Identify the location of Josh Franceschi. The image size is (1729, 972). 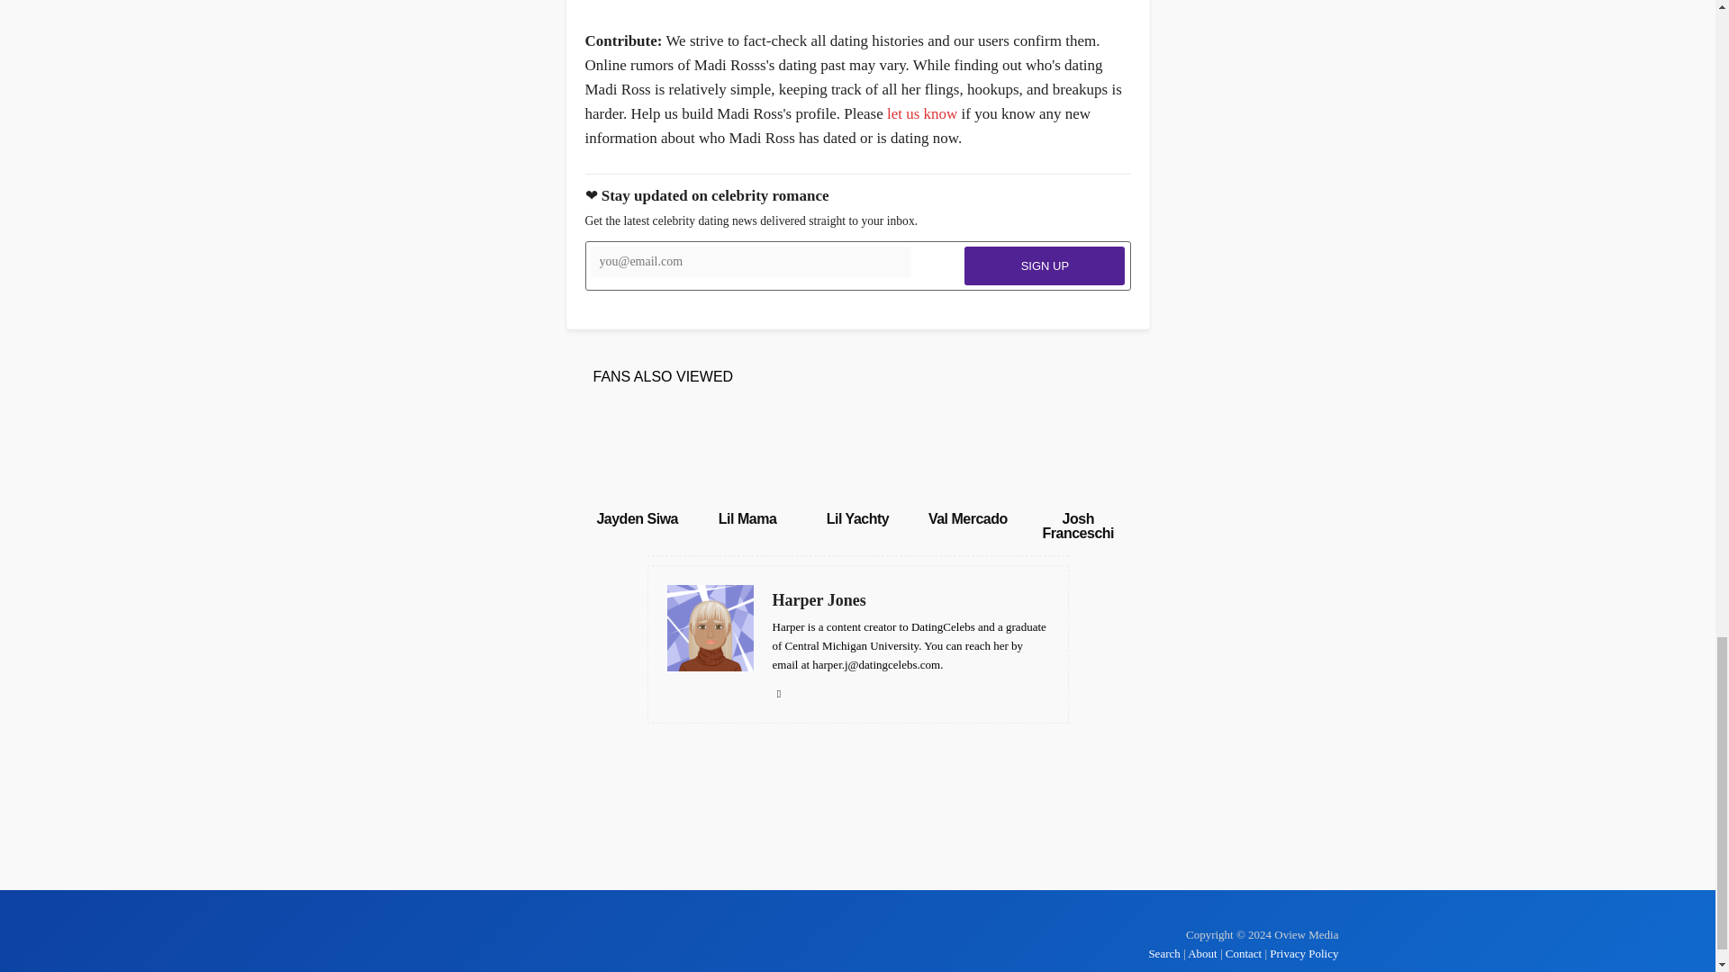
(1077, 526).